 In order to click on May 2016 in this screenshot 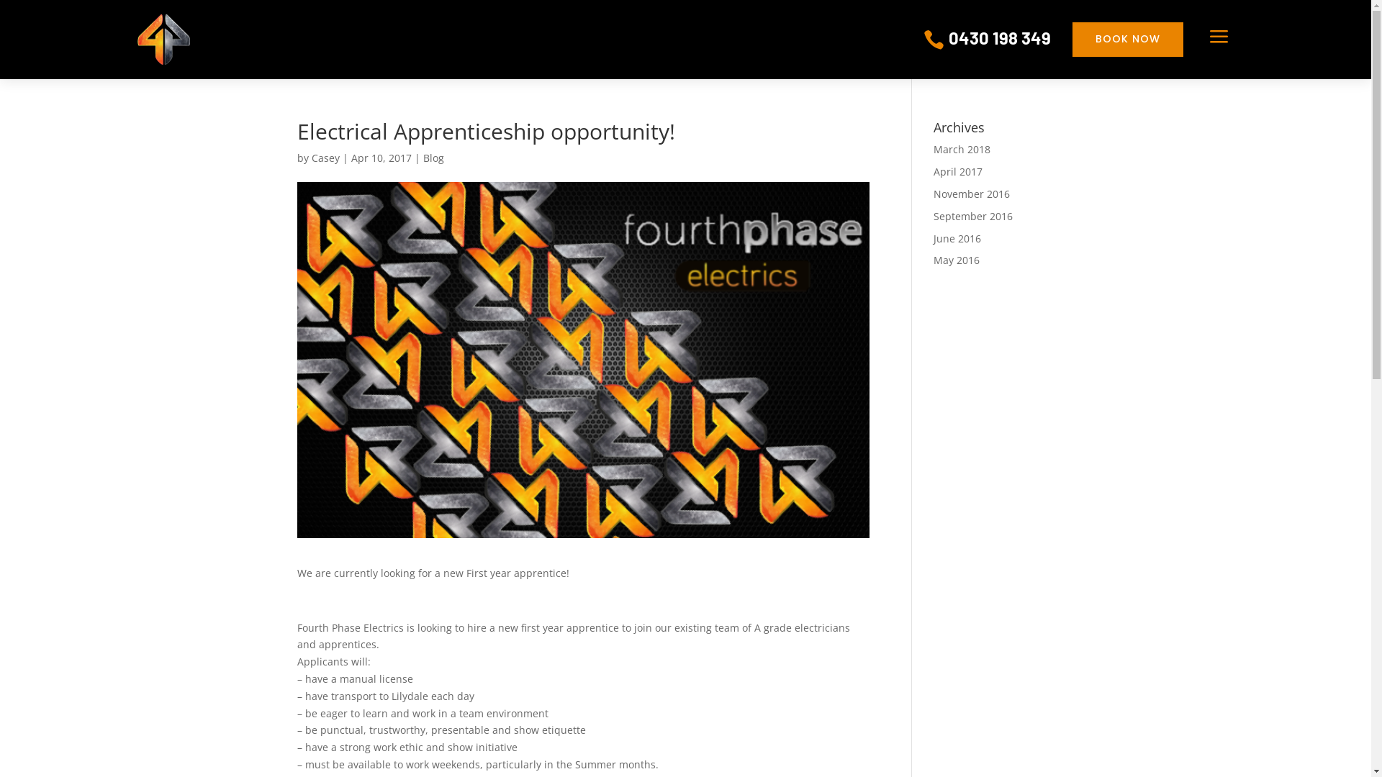, I will do `click(957, 260)`.